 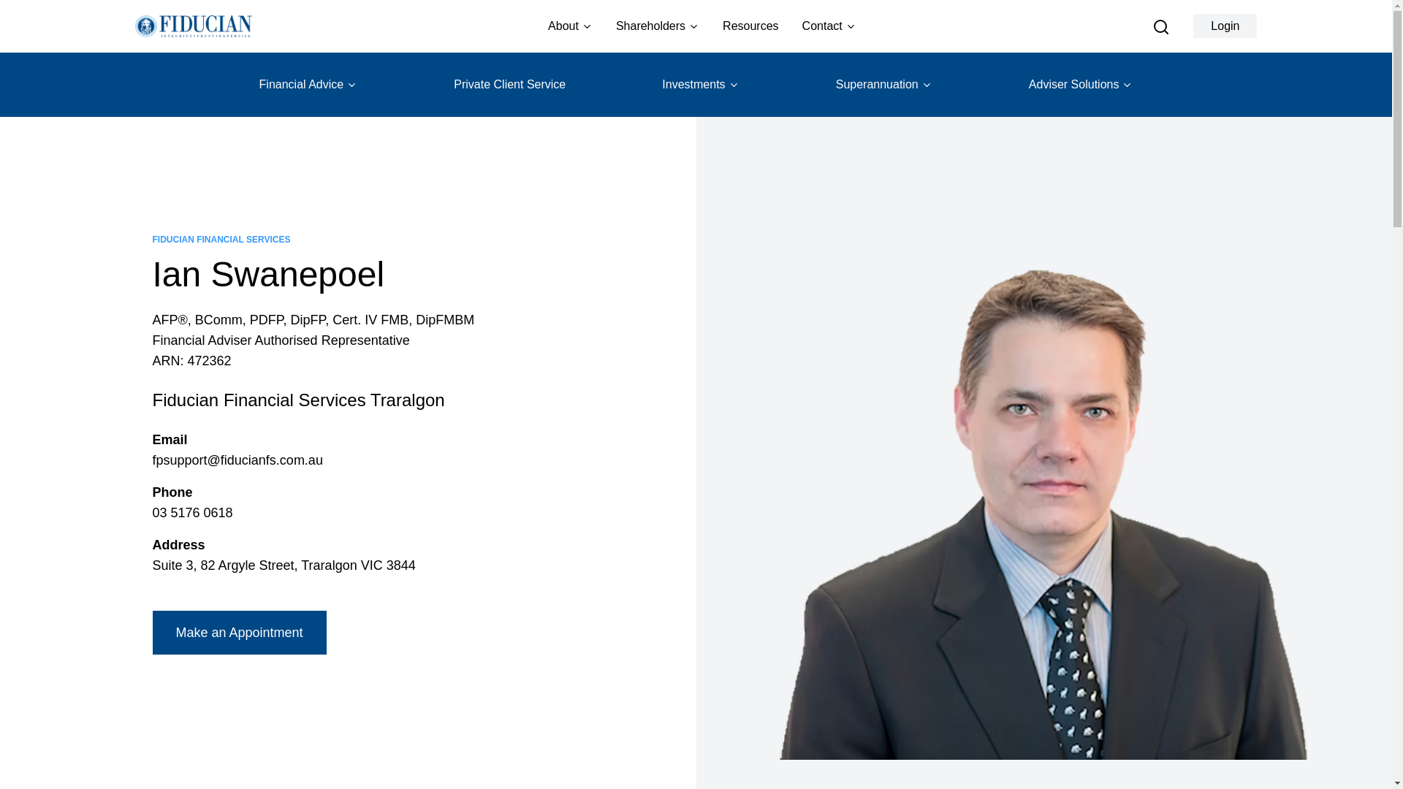 I want to click on Login, so click(x=1225, y=26).